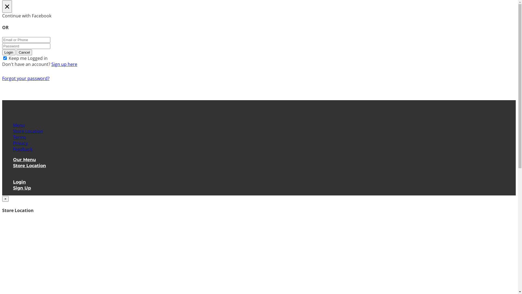 The image size is (522, 294). What do you see at coordinates (19, 125) in the screenshot?
I see `Menu` at bounding box center [19, 125].